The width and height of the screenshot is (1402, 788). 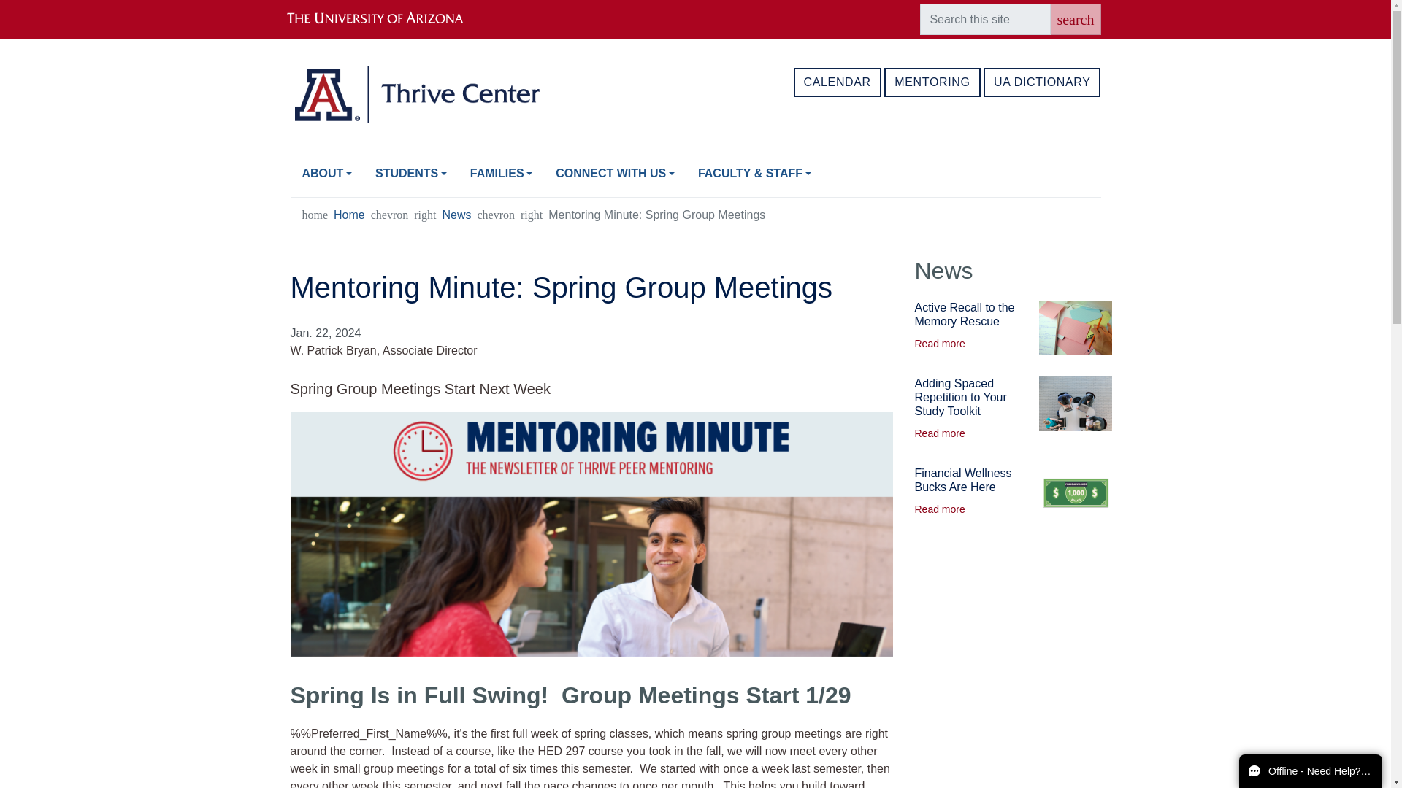 I want to click on MENTORING, so click(x=932, y=82).